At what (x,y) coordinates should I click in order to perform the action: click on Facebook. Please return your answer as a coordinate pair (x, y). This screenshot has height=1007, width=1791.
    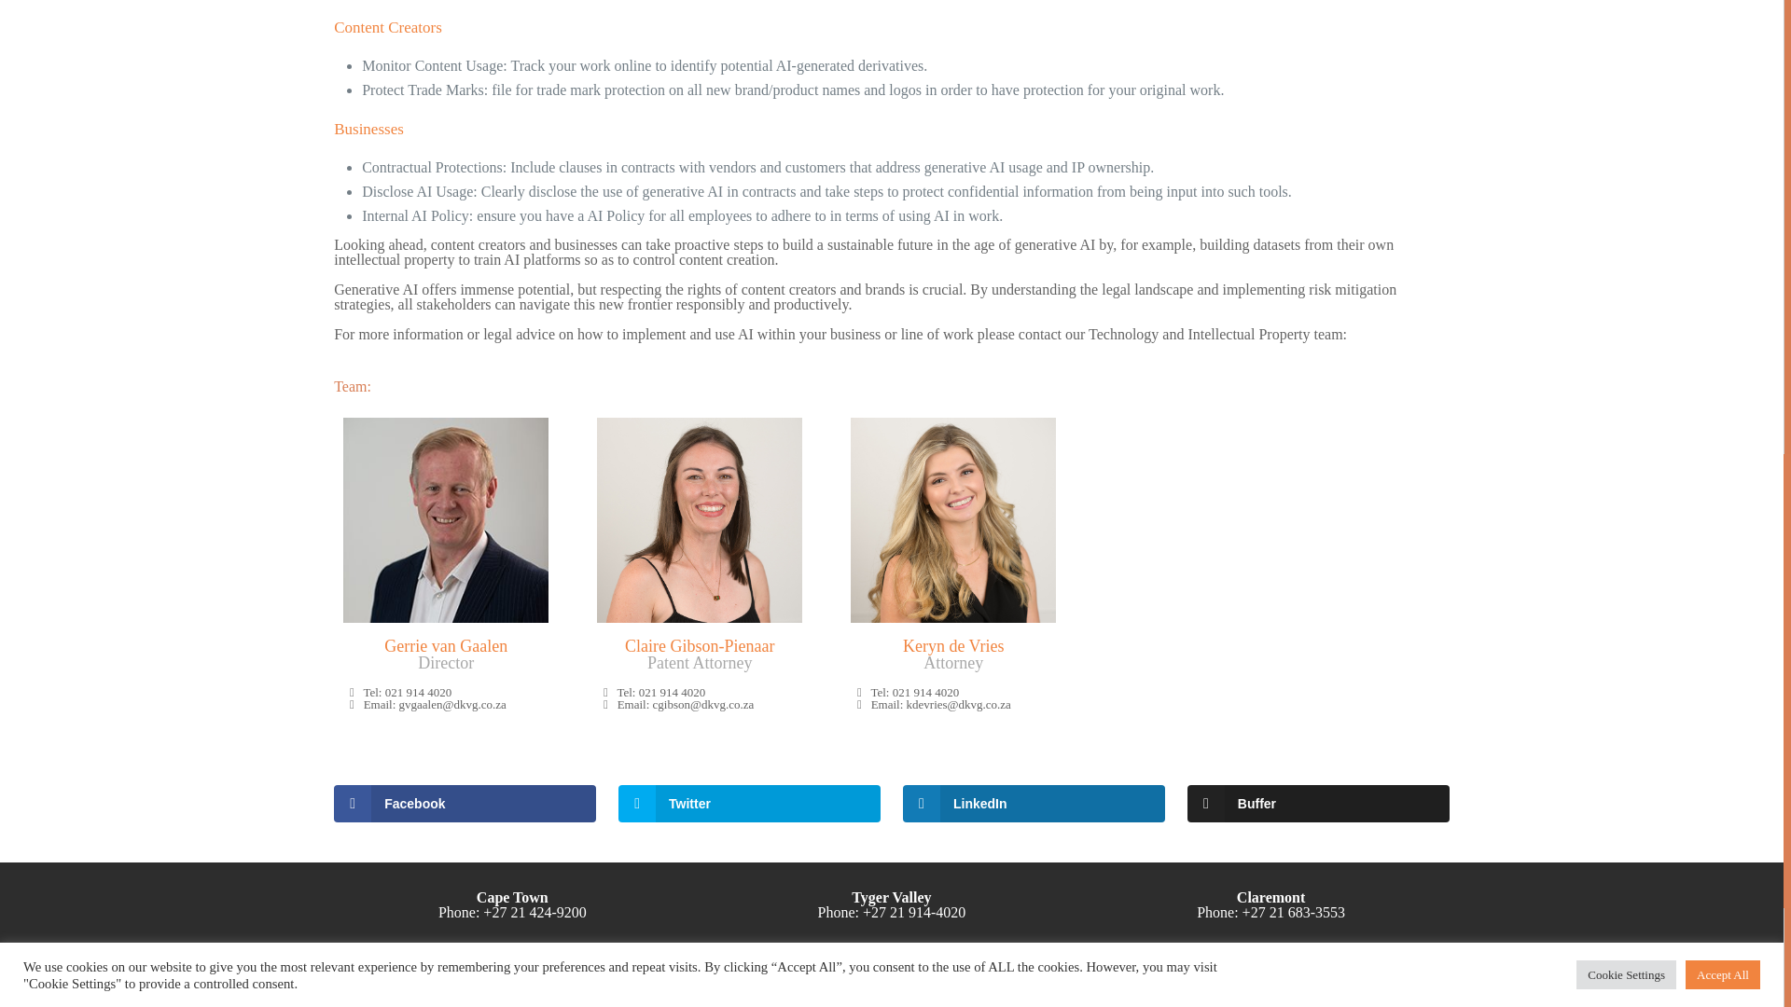
    Looking at the image, I should click on (1345, 984).